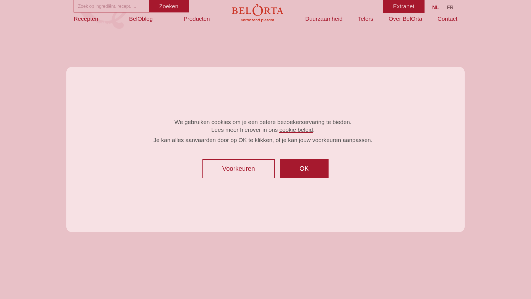 Image resolution: width=531 pixels, height=299 pixels. Describe the element at coordinates (324, 19) in the screenshot. I see `Duurzaamheid` at that location.